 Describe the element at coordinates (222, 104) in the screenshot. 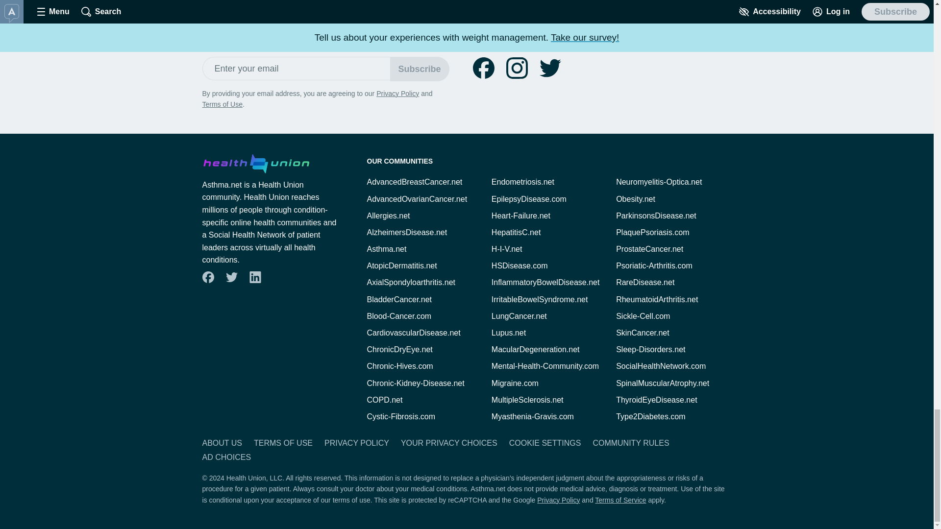

I see `Terms of Use` at that location.